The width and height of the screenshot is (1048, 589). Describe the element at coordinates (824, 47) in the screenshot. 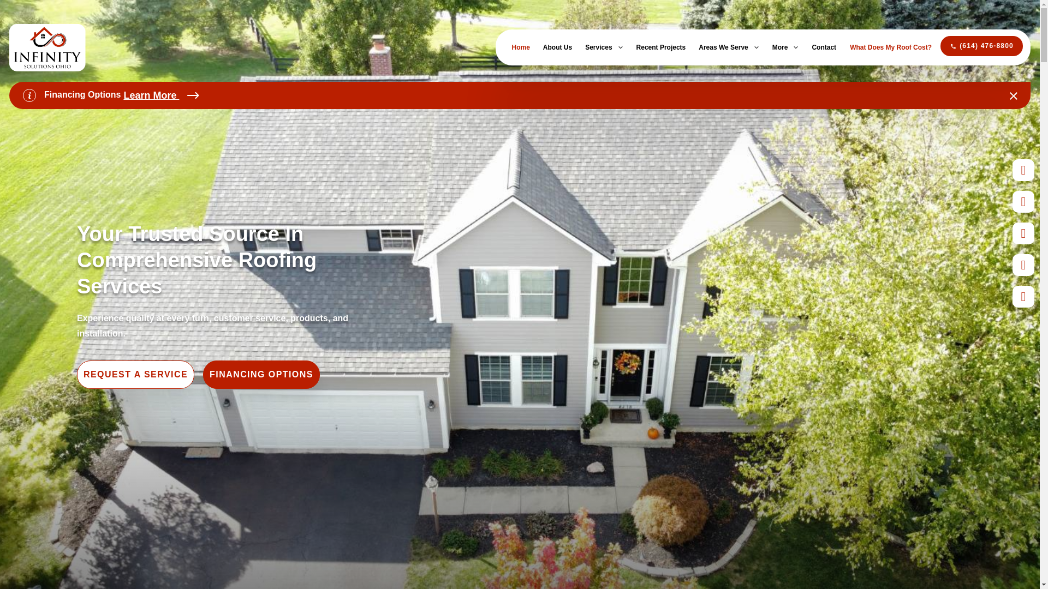

I see `Contact` at that location.